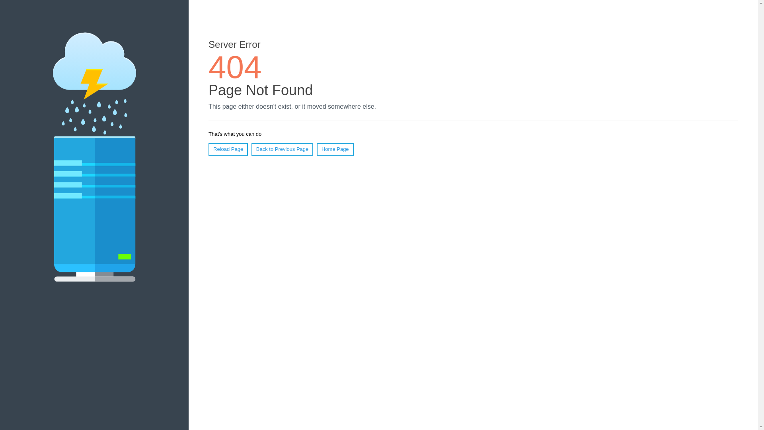 Image resolution: width=764 pixels, height=430 pixels. I want to click on Back to Previous Page, so click(283, 149).